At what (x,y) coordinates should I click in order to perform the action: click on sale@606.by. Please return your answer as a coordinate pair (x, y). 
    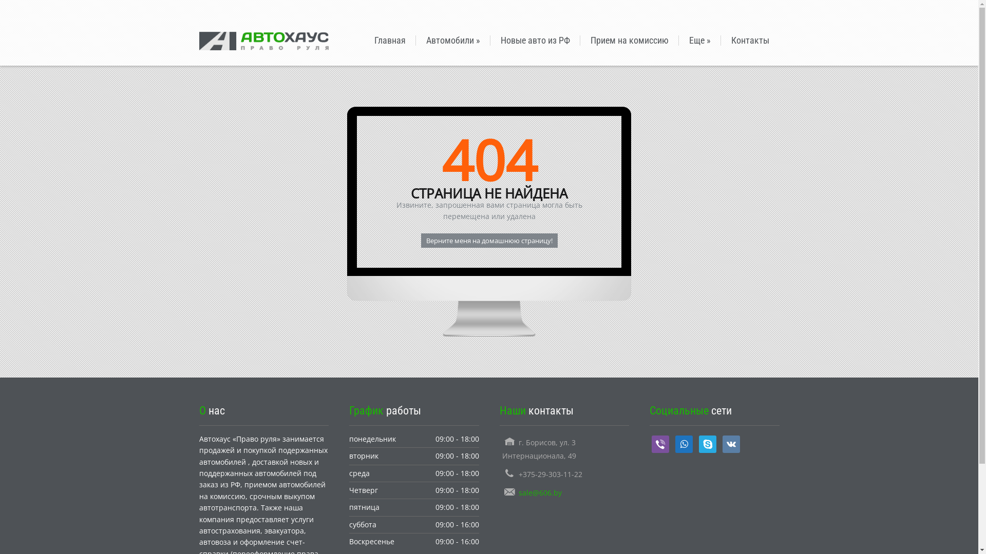
    Looking at the image, I should click on (540, 492).